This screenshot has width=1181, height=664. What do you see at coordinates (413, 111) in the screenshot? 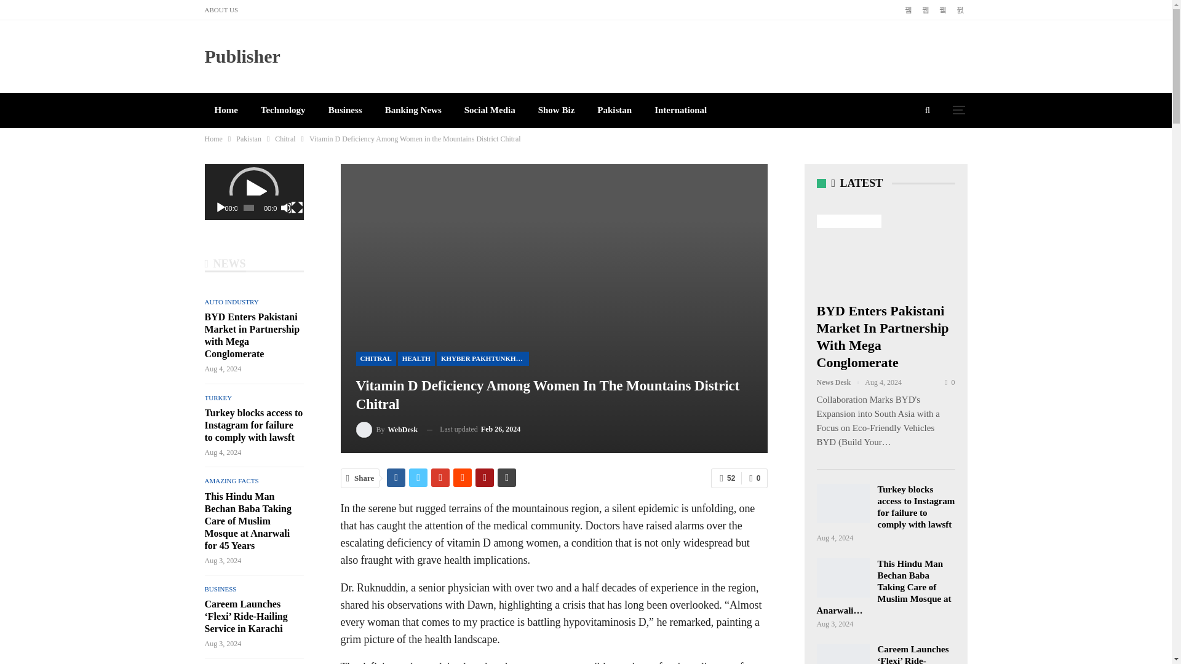
I see `Banking News` at bounding box center [413, 111].